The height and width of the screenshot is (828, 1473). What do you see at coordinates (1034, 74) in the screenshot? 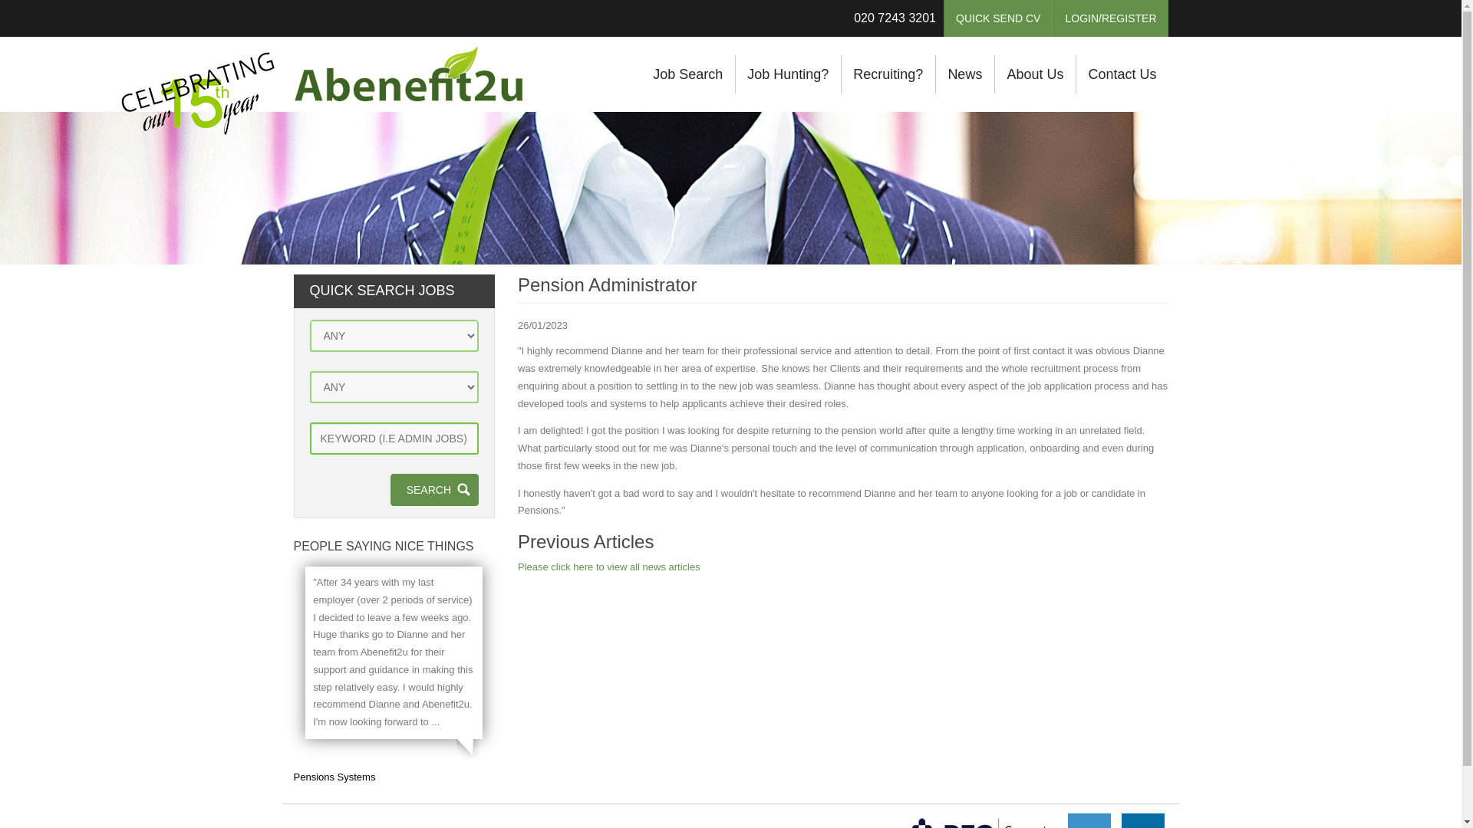
I see `About Us` at bounding box center [1034, 74].